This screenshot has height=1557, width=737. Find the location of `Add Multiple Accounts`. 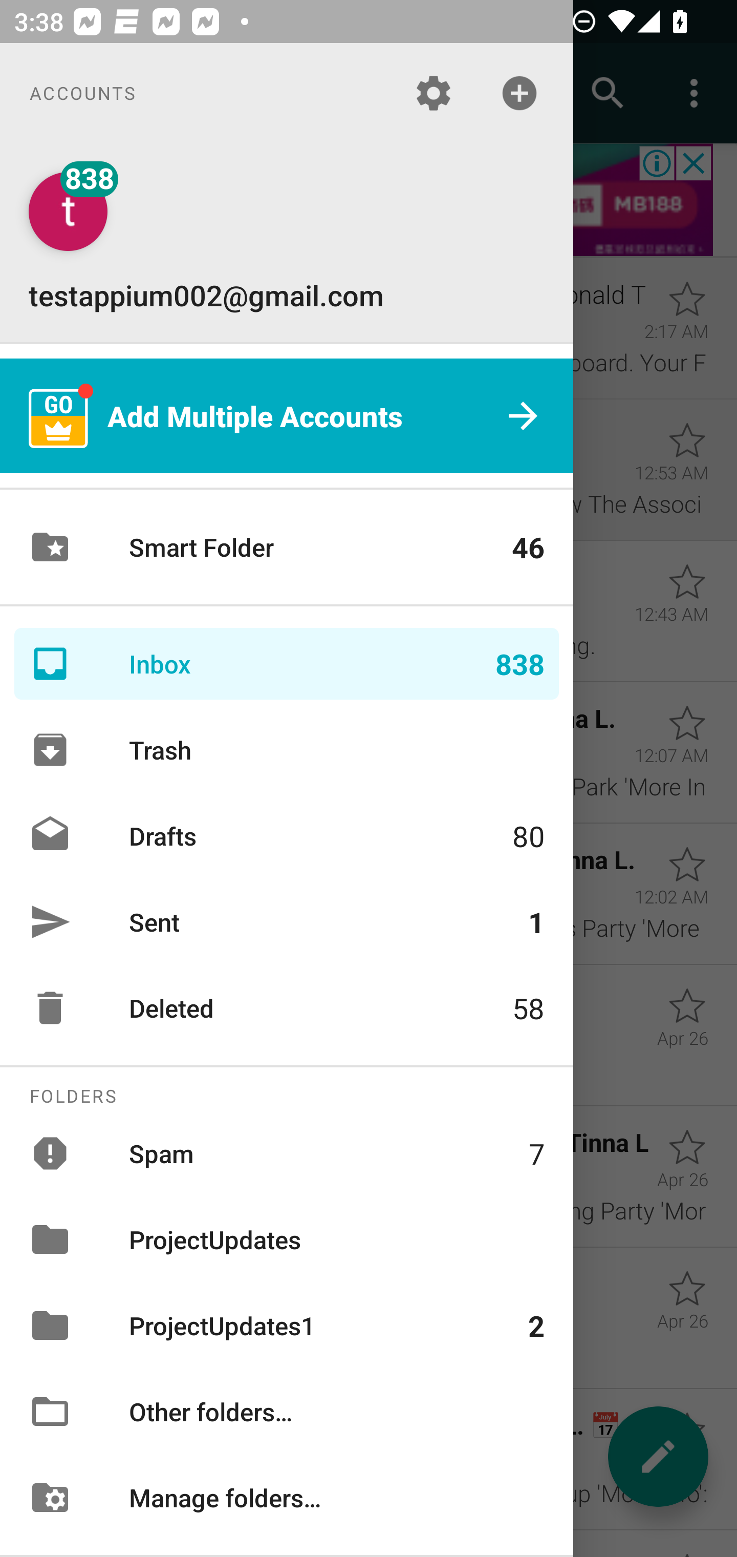

Add Multiple Accounts is located at coordinates (287, 416).